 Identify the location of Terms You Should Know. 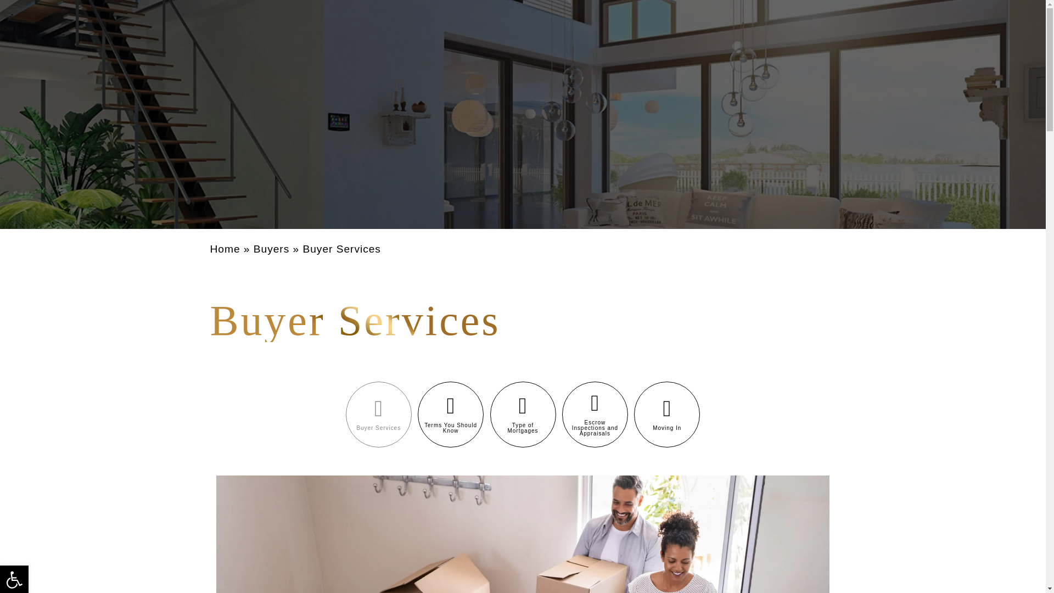
(450, 415).